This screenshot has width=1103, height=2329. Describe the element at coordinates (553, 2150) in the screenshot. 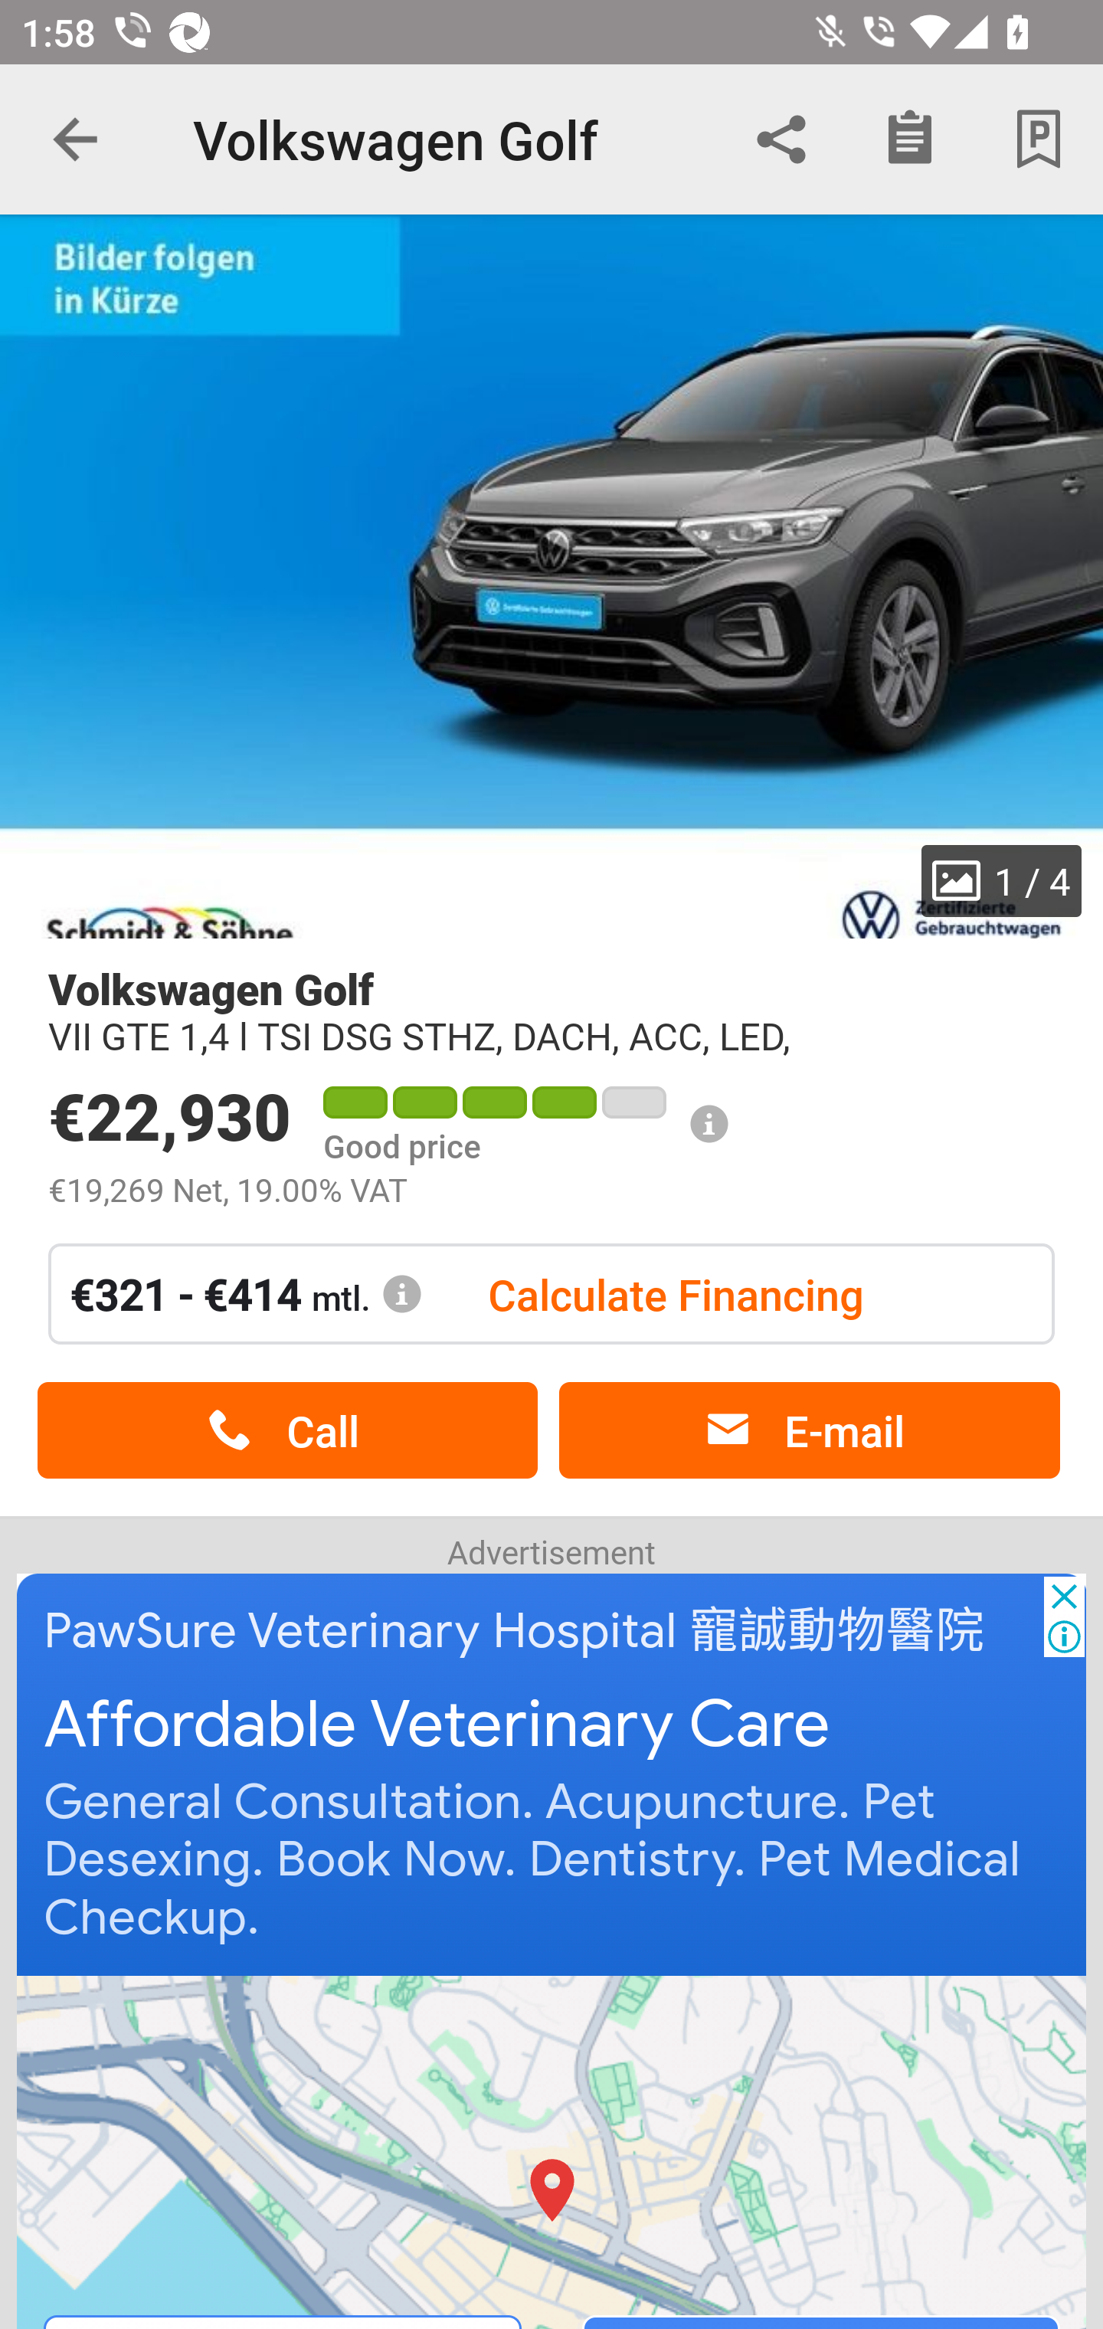

I see `Directions Call` at that location.